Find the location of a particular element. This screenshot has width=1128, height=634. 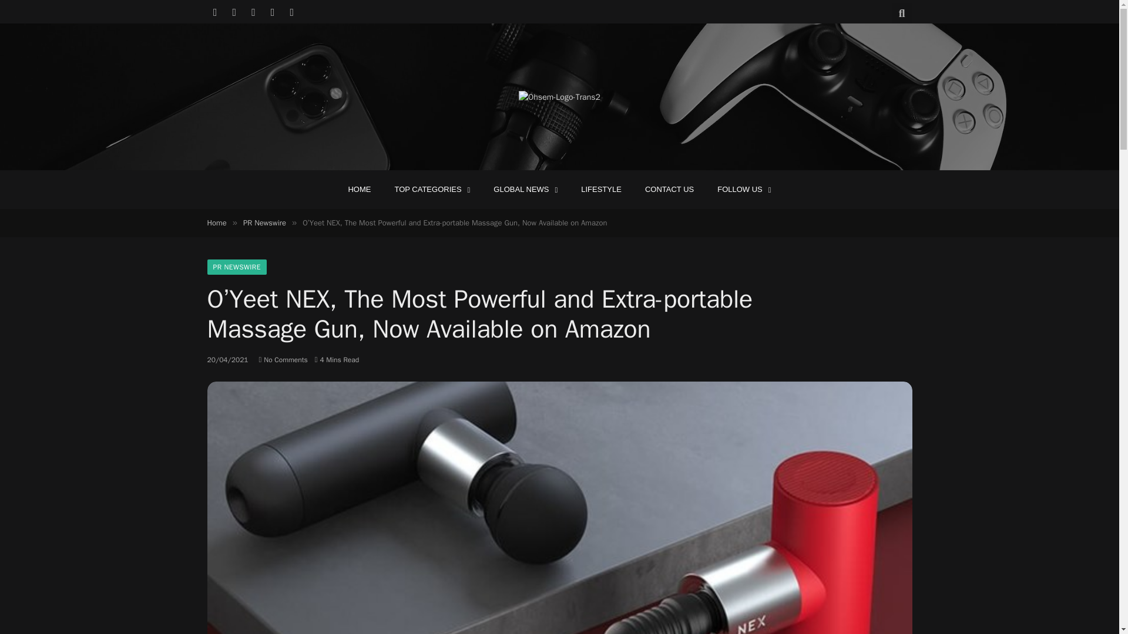

GLOBAL NEWS is located at coordinates (525, 189).